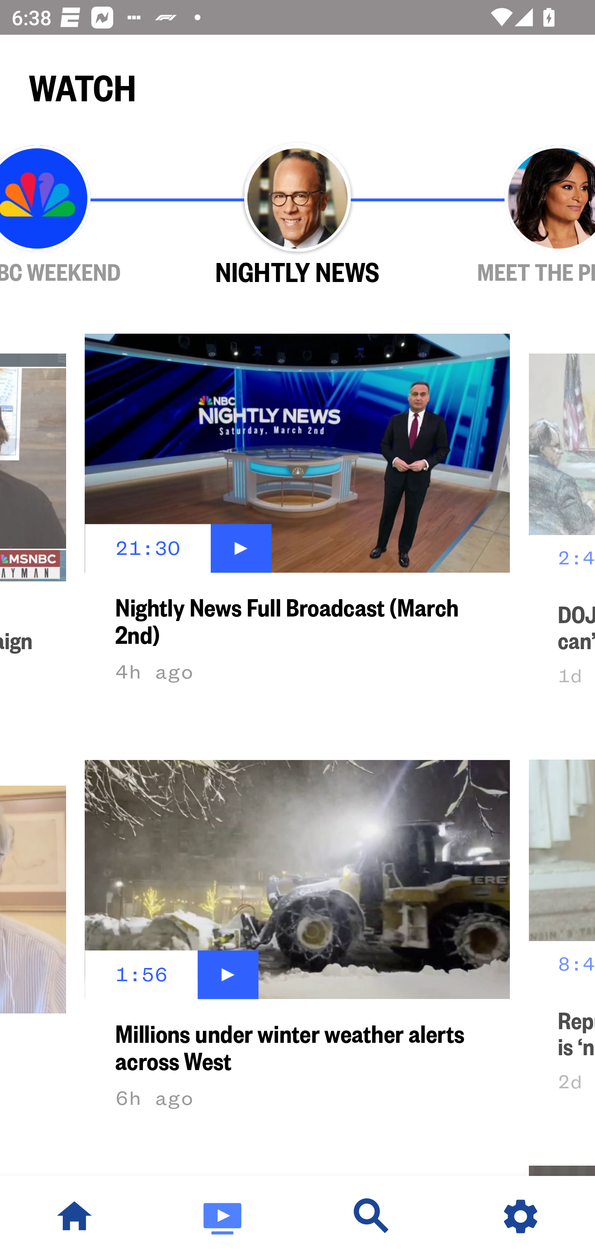  Describe the element at coordinates (521, 1216) in the screenshot. I see `Settings` at that location.